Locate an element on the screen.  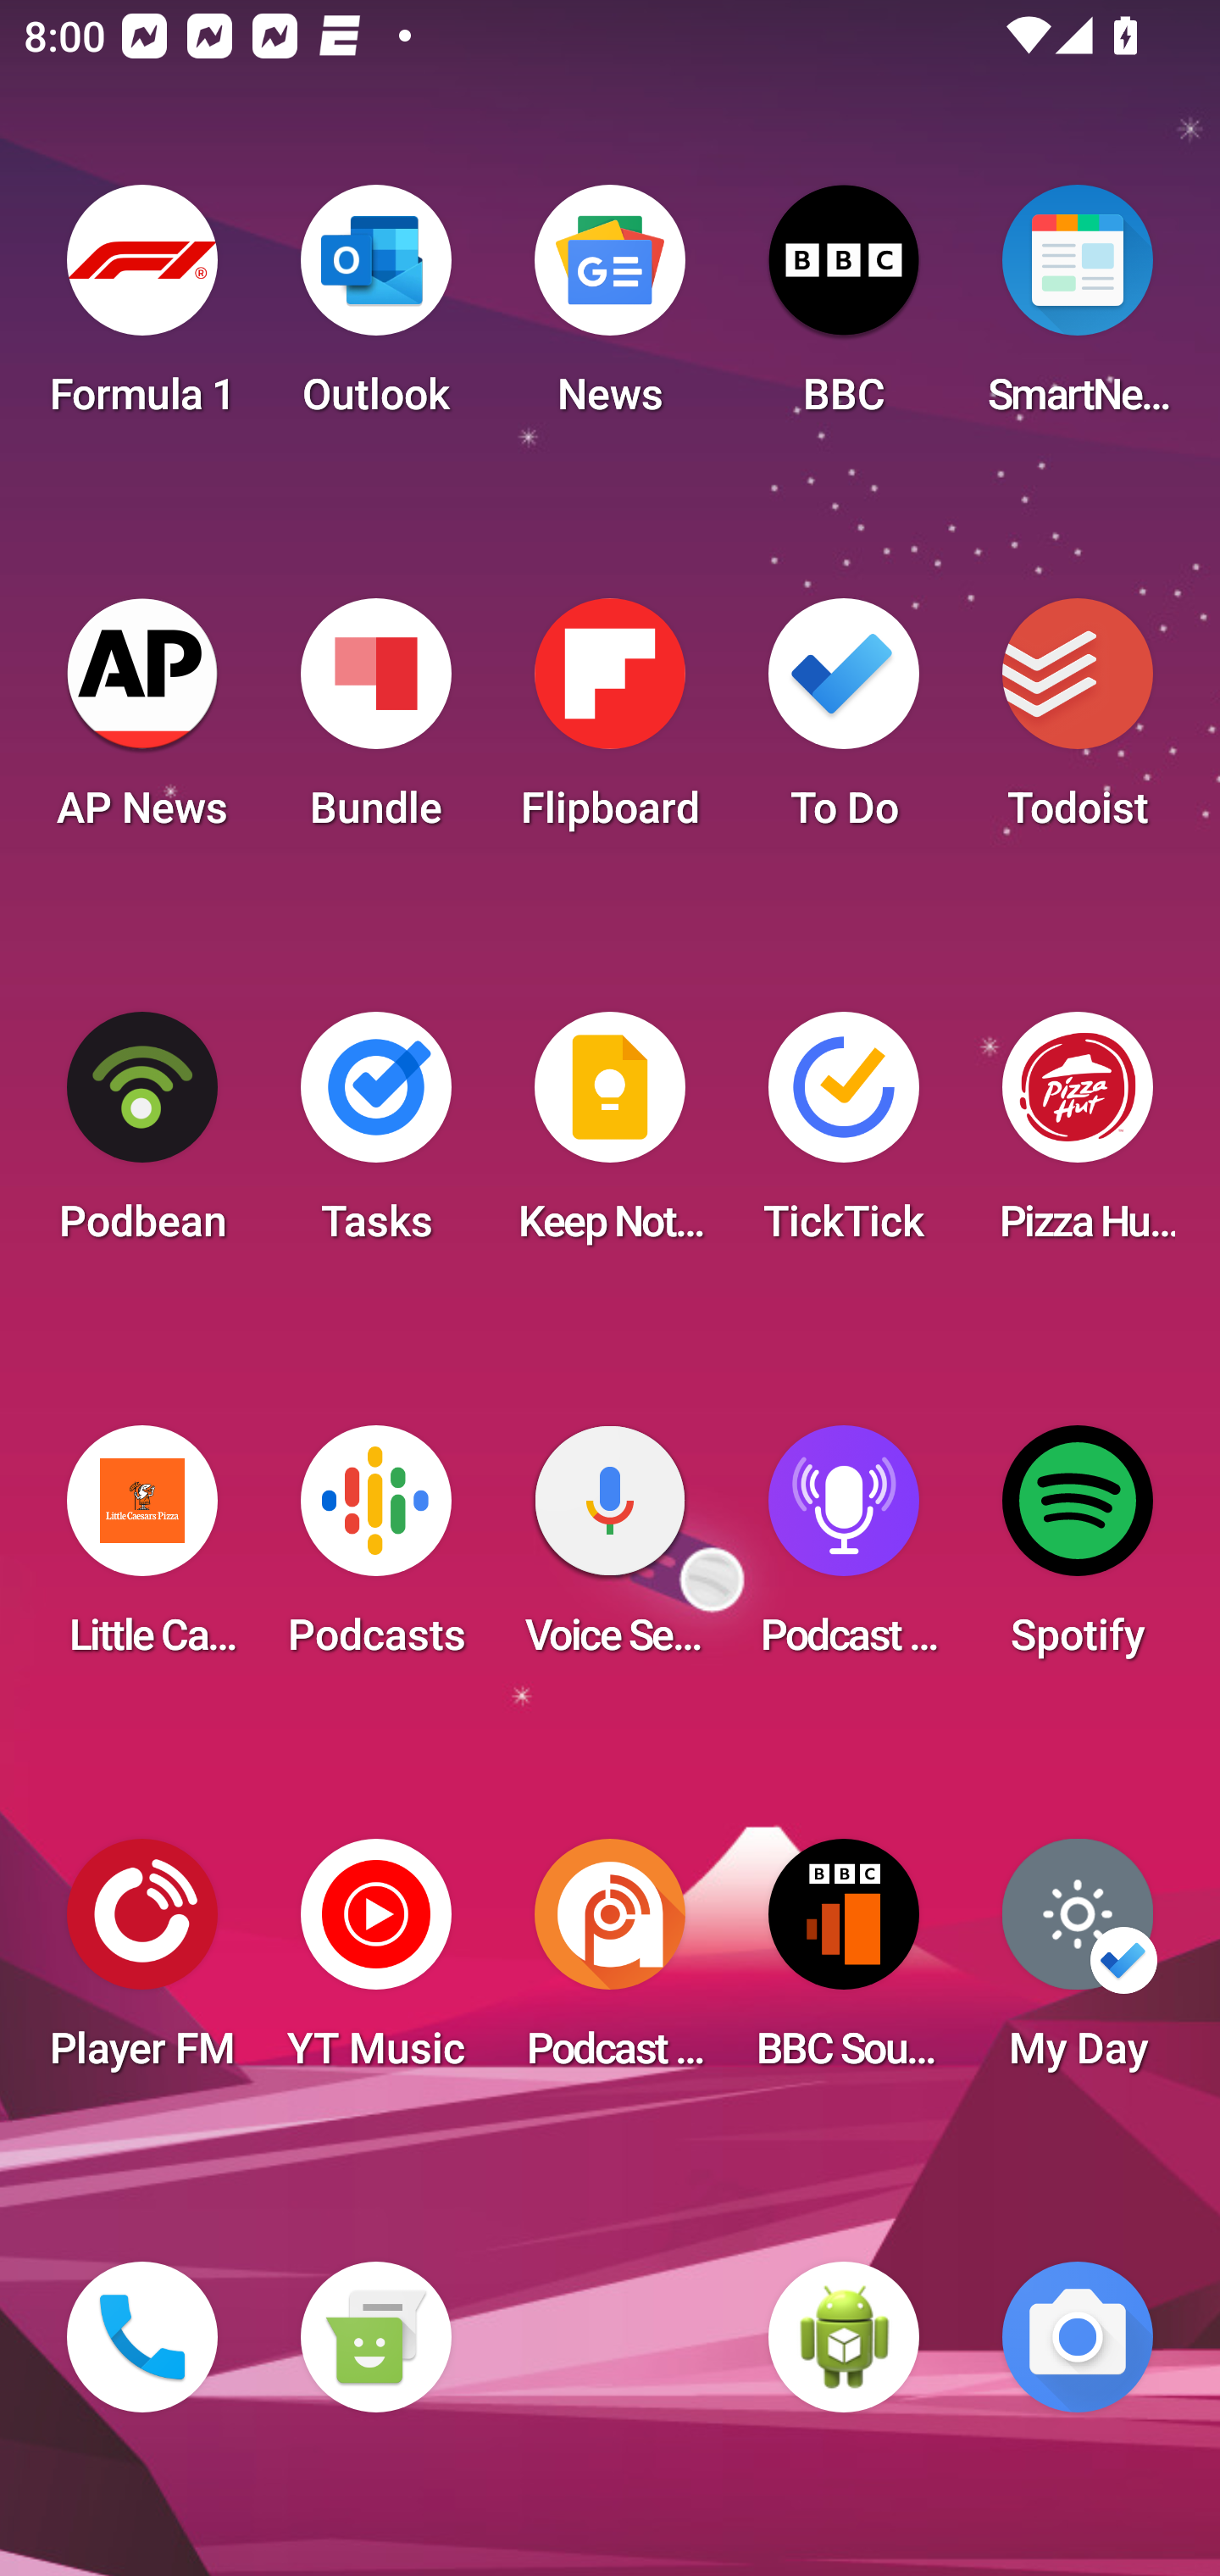
Little Caesars Pizza is located at coordinates (142, 1551).